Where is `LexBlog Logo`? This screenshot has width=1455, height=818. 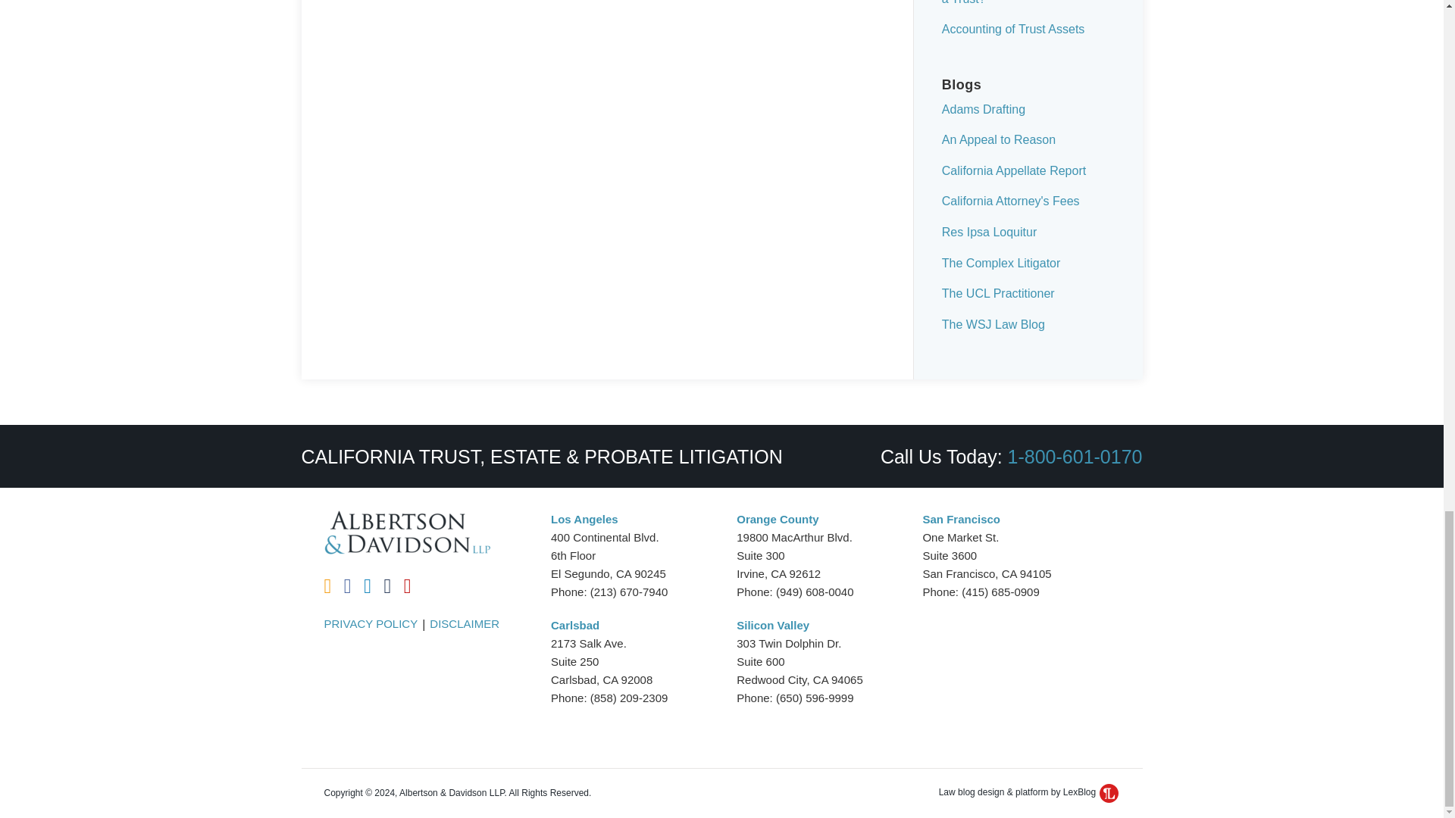 LexBlog Logo is located at coordinates (1109, 792).